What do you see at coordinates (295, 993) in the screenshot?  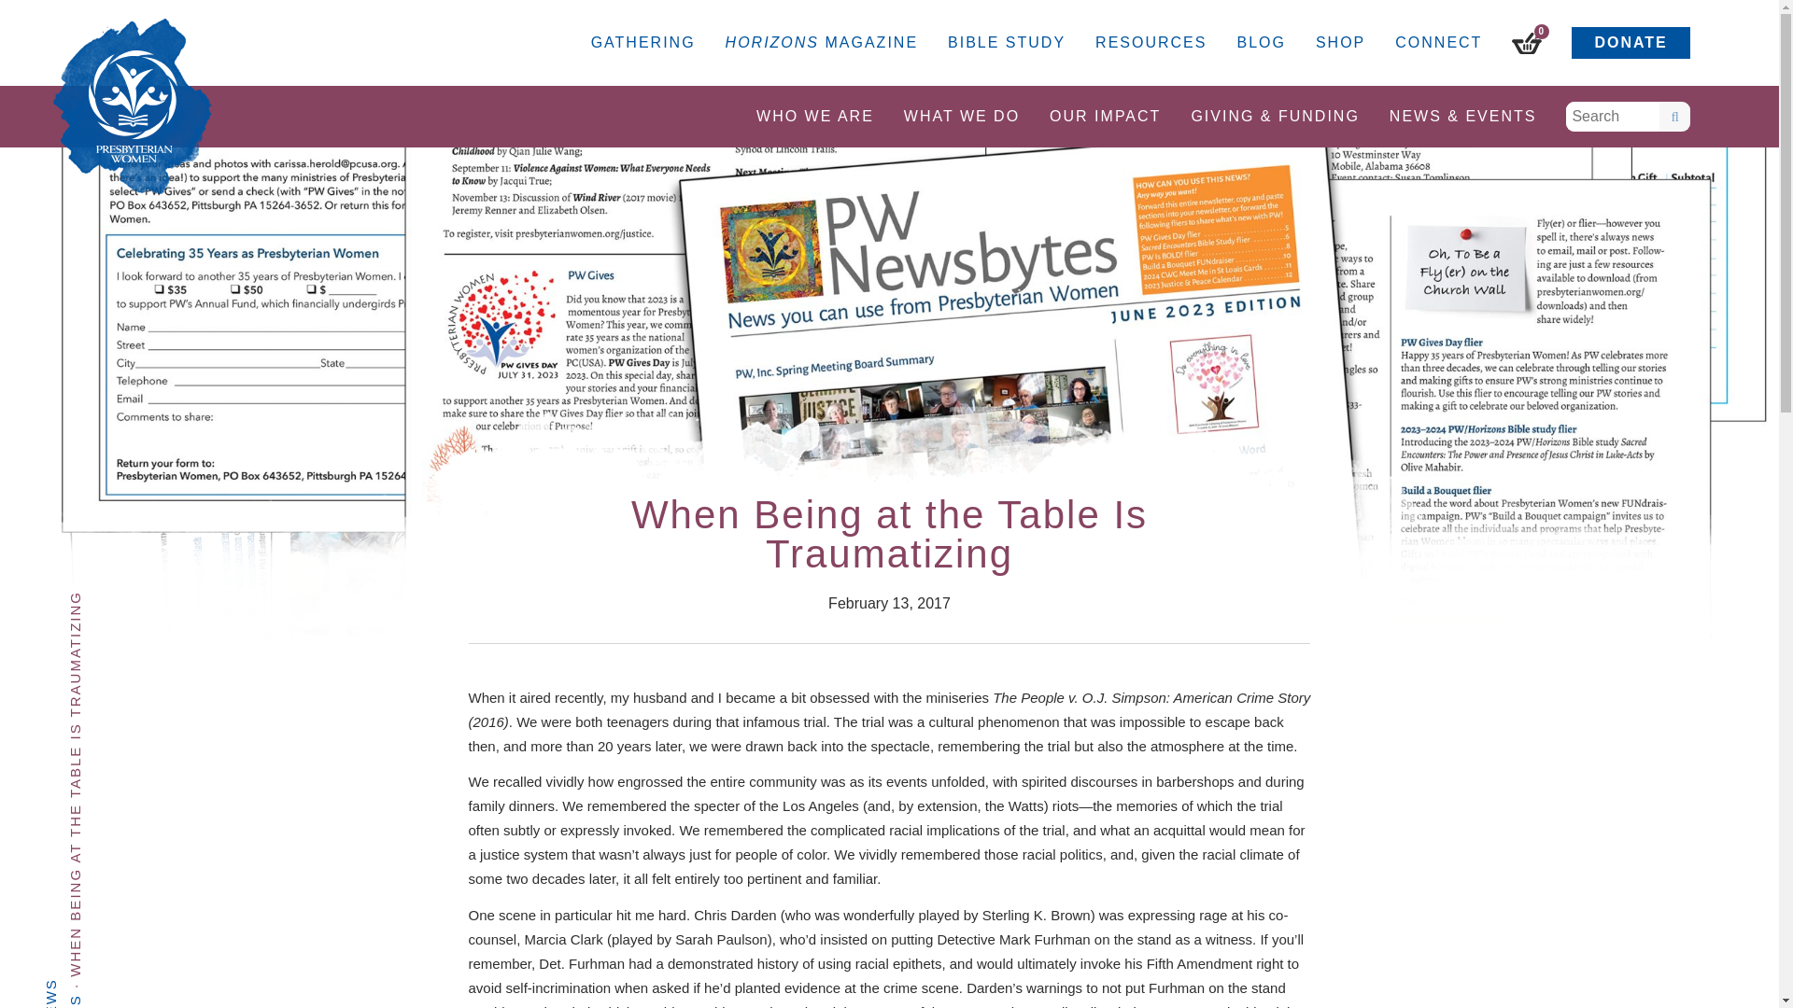 I see `Go to News.` at bounding box center [295, 993].